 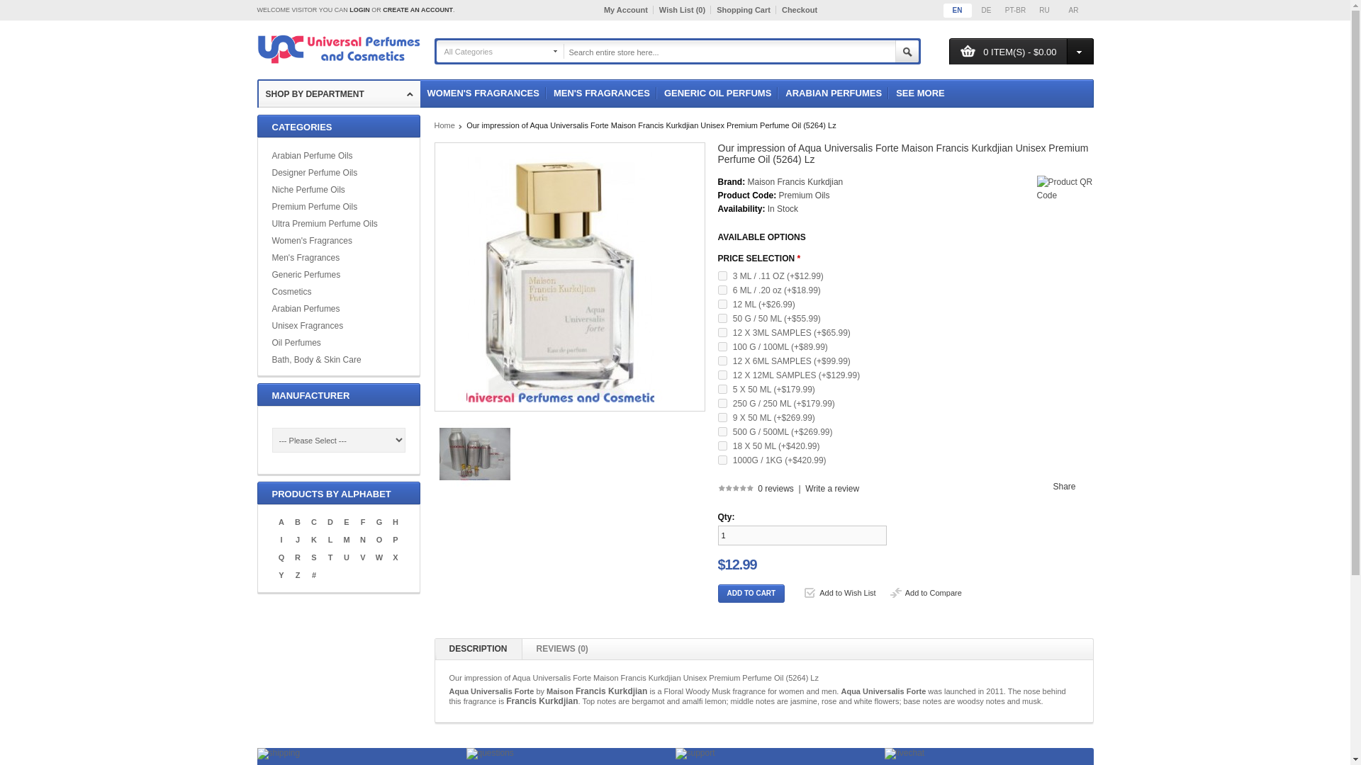 What do you see at coordinates (722, 289) in the screenshot?
I see `40296` at bounding box center [722, 289].